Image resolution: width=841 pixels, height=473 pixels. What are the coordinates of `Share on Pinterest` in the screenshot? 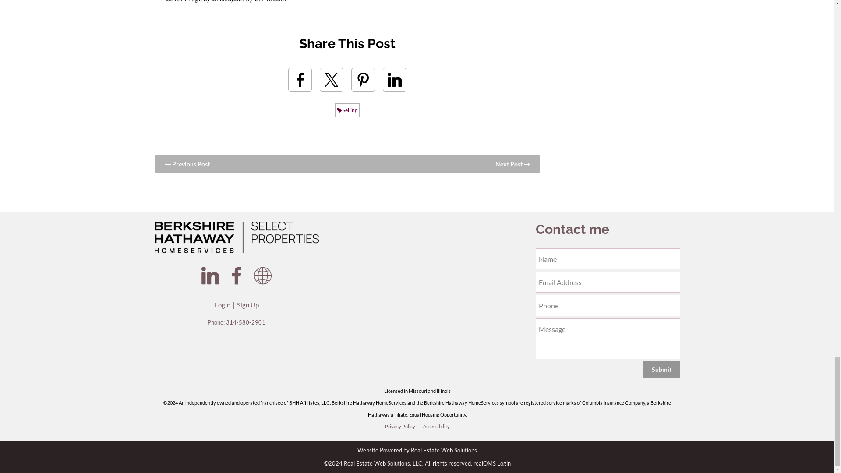 It's located at (363, 80).